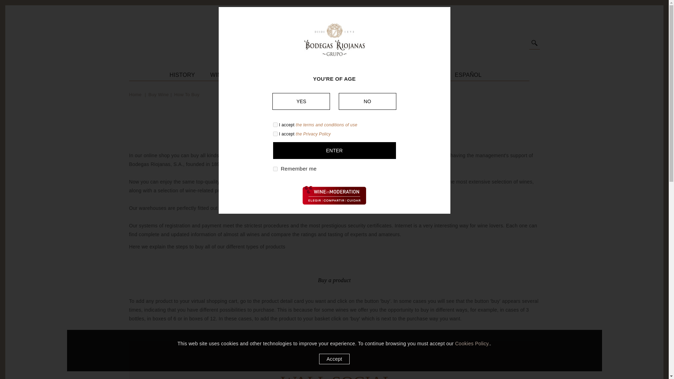 This screenshot has height=379, width=674. Describe the element at coordinates (317, 73) in the screenshot. I see `WINES` at that location.